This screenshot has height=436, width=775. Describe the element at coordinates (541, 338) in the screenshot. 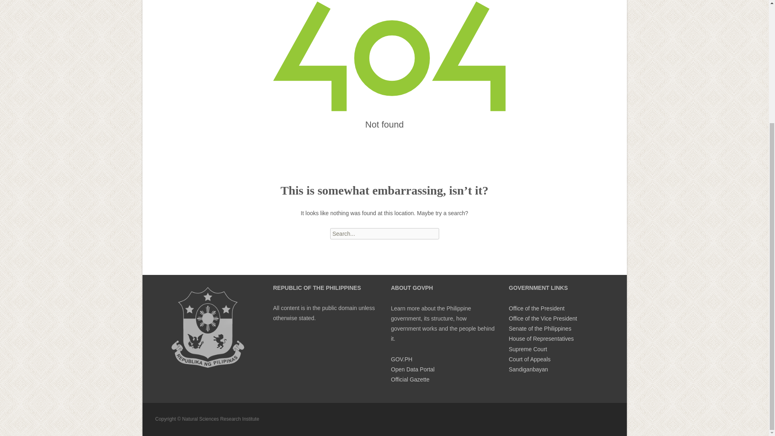

I see `House of Representatives` at that location.